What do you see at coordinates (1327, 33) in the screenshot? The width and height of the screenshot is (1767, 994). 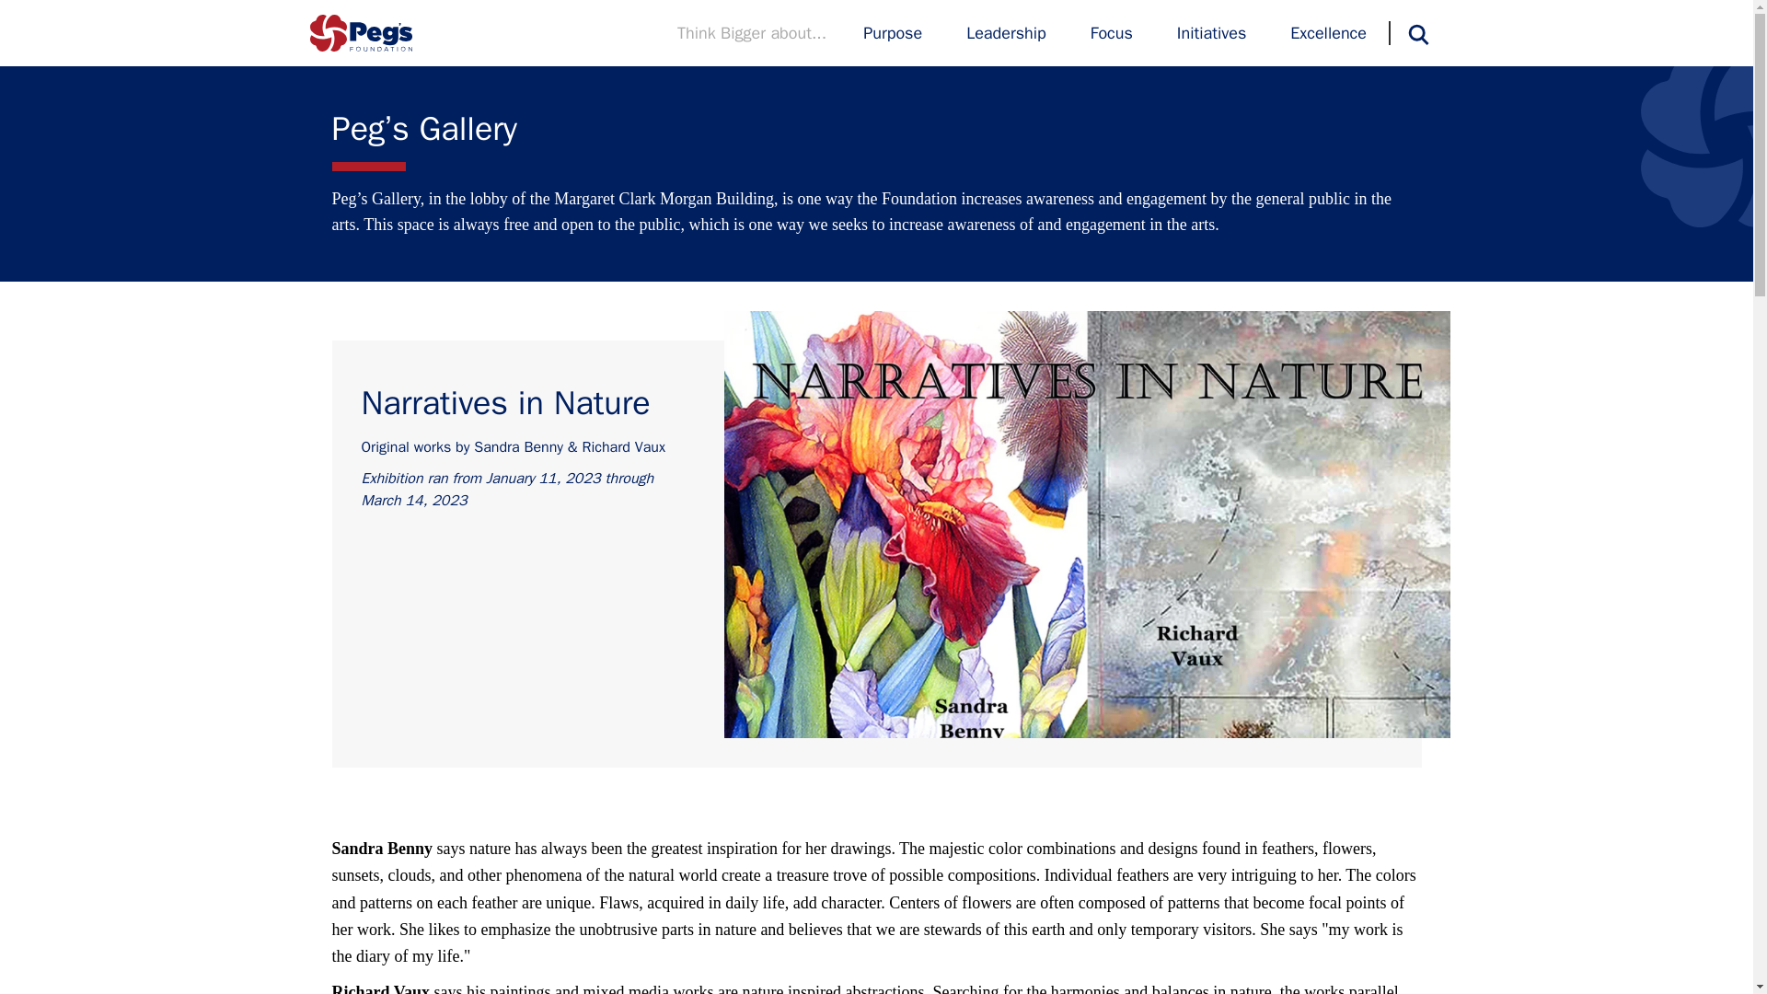 I see `Excellence` at bounding box center [1327, 33].